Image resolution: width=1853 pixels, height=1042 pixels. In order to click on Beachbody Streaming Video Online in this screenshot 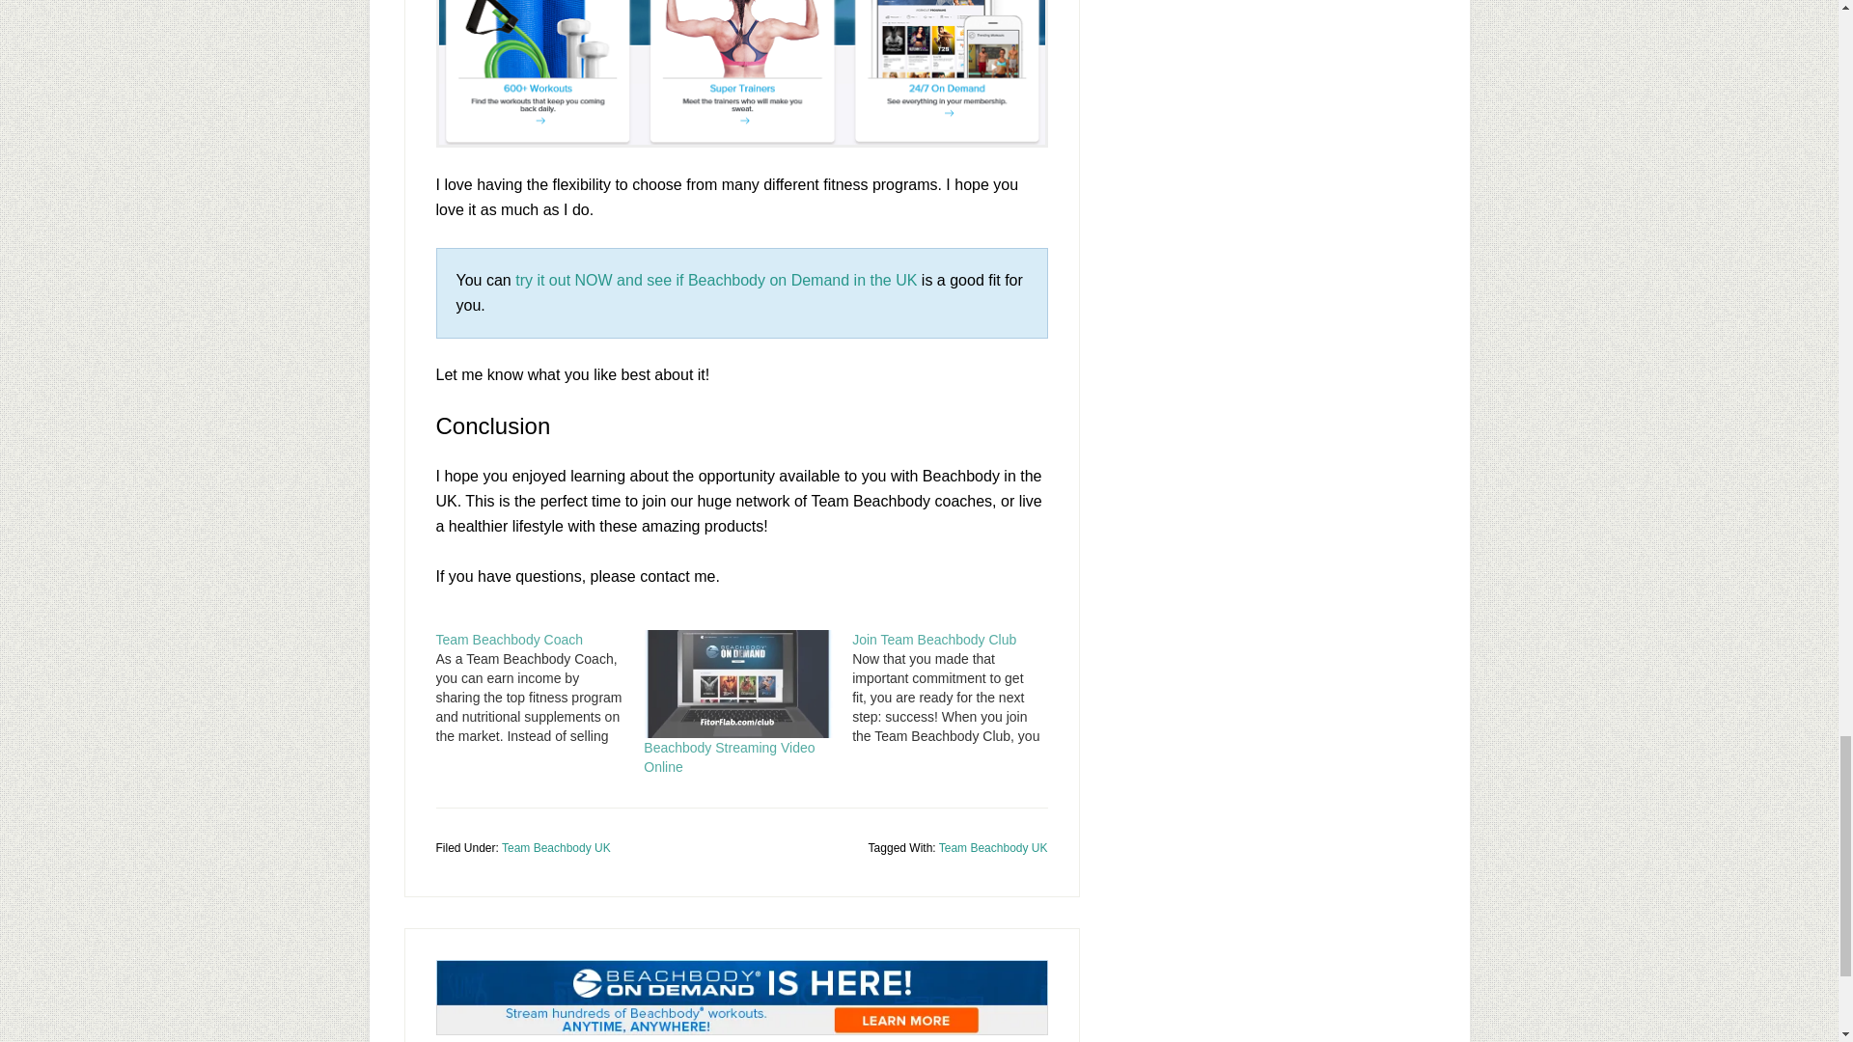, I will do `click(729, 756)`.